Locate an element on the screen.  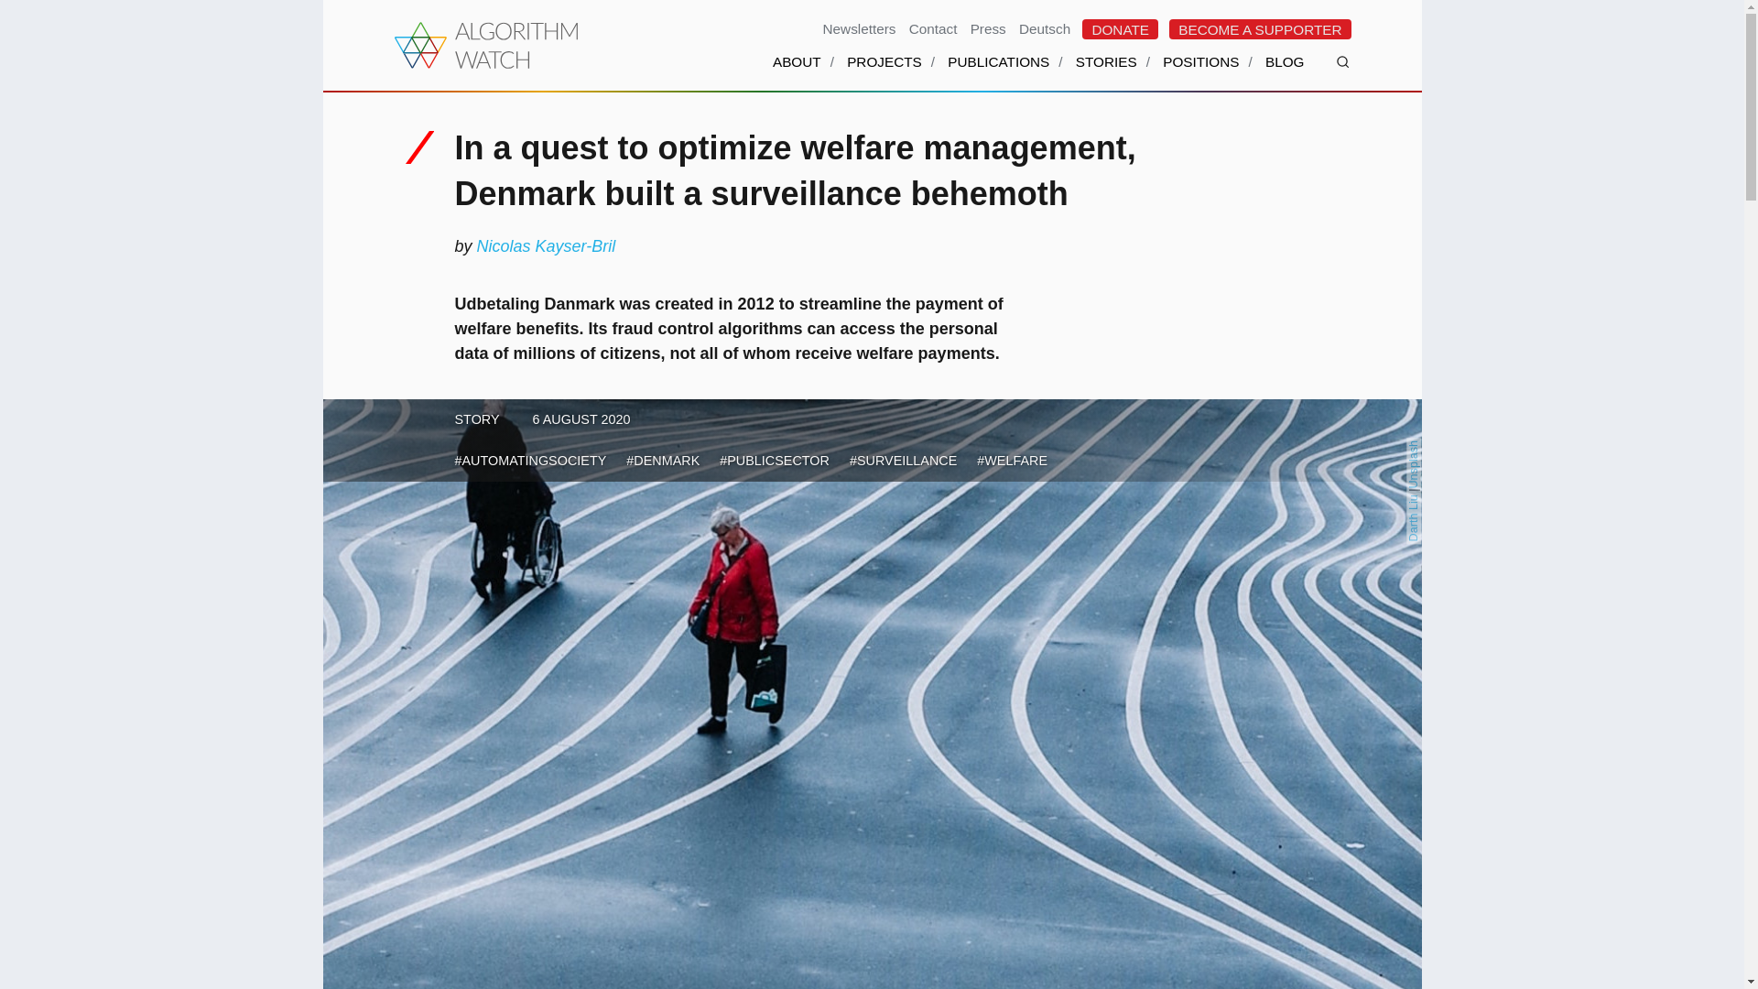
Unsplash is located at coordinates (1431, 446).